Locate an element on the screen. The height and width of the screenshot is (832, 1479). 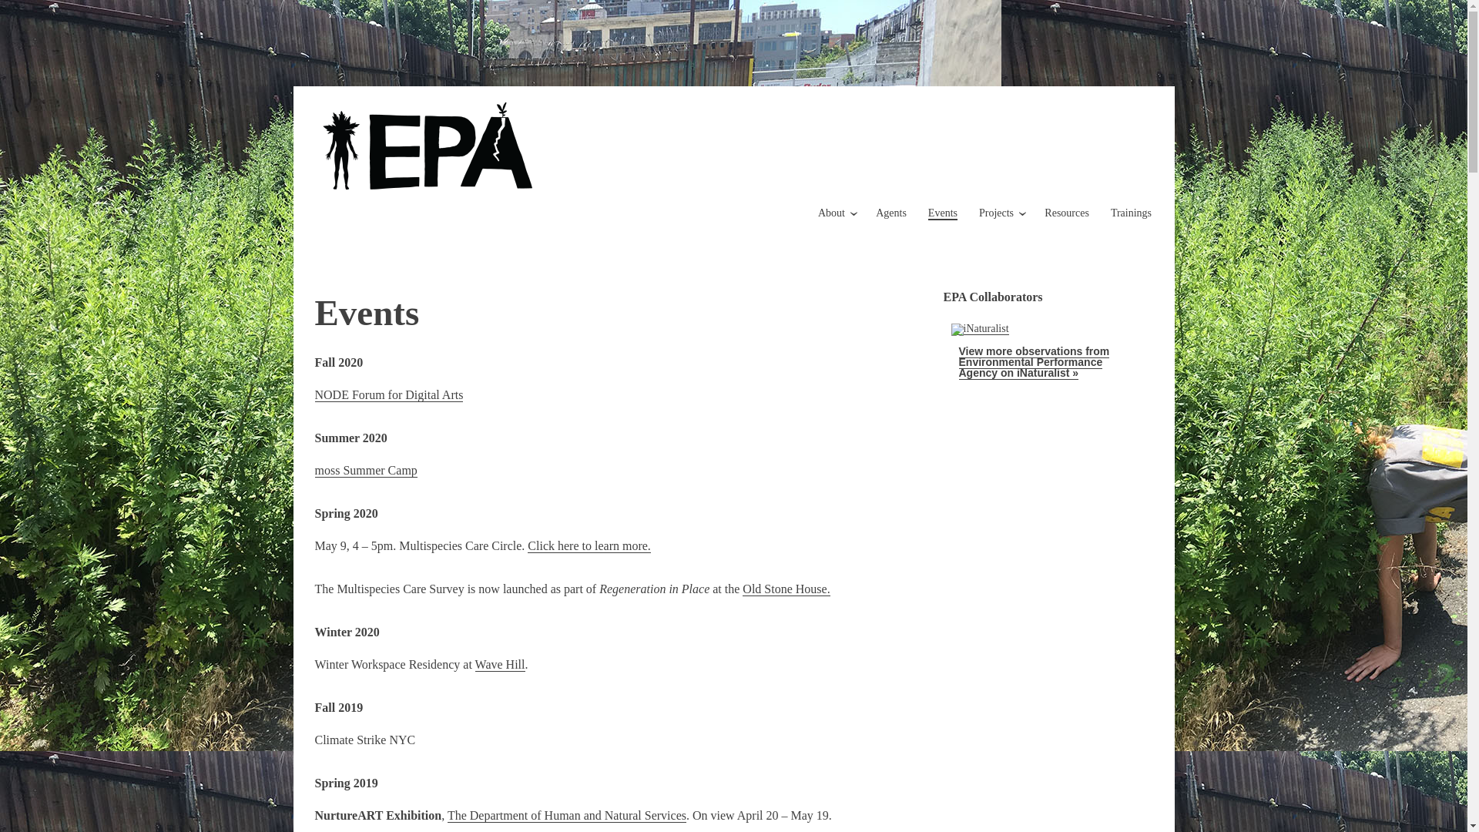
About is located at coordinates (830, 213).